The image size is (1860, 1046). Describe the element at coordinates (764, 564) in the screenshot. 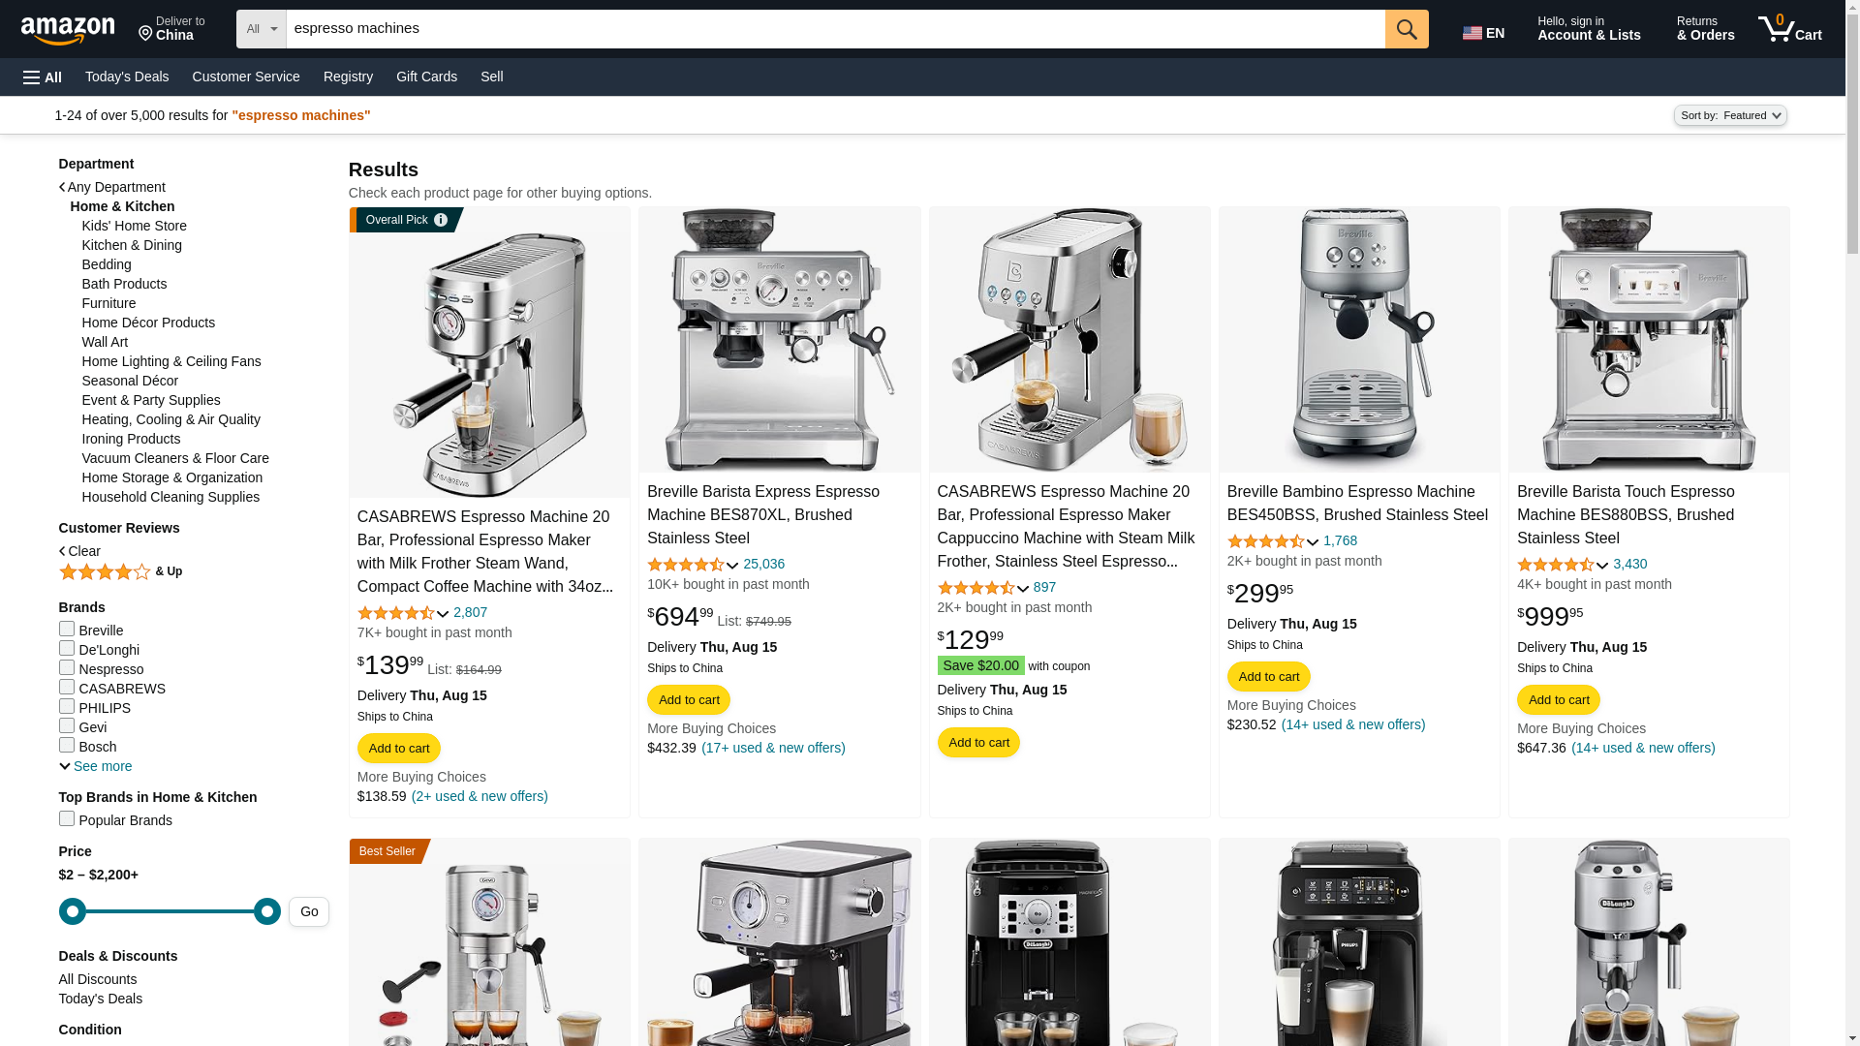

I see `25,036` at that location.